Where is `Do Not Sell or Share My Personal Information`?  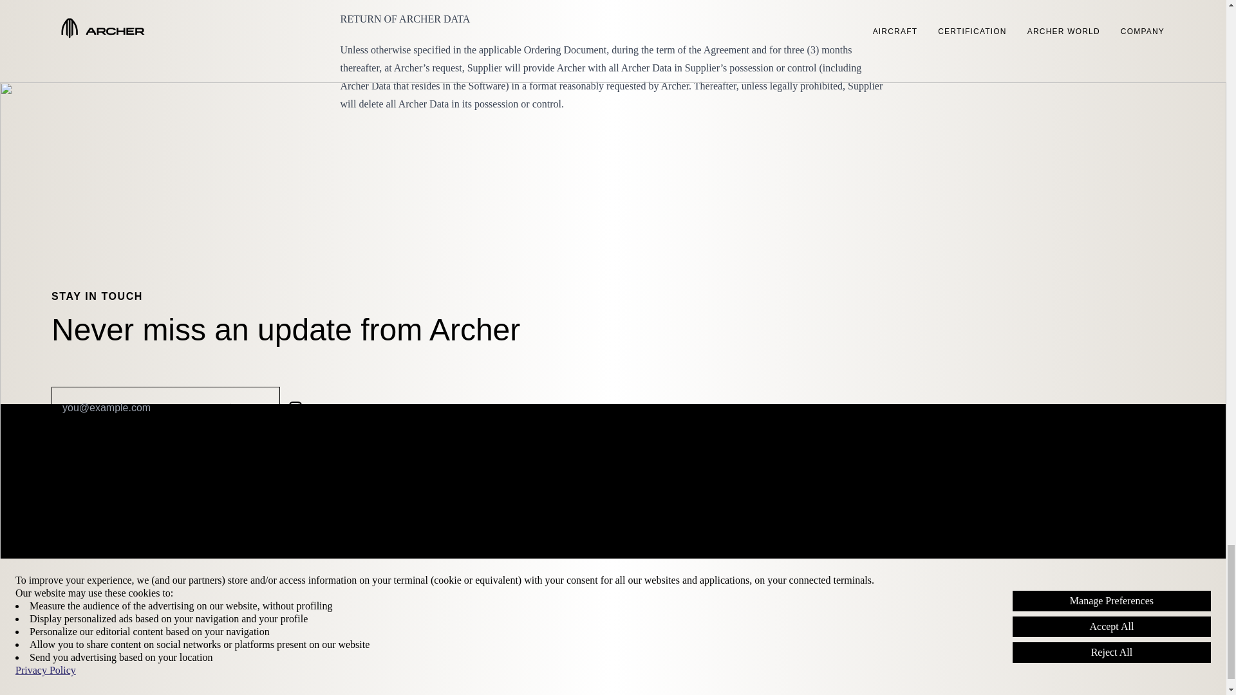
Do Not Sell or Share My Personal Information is located at coordinates (1020, 550).